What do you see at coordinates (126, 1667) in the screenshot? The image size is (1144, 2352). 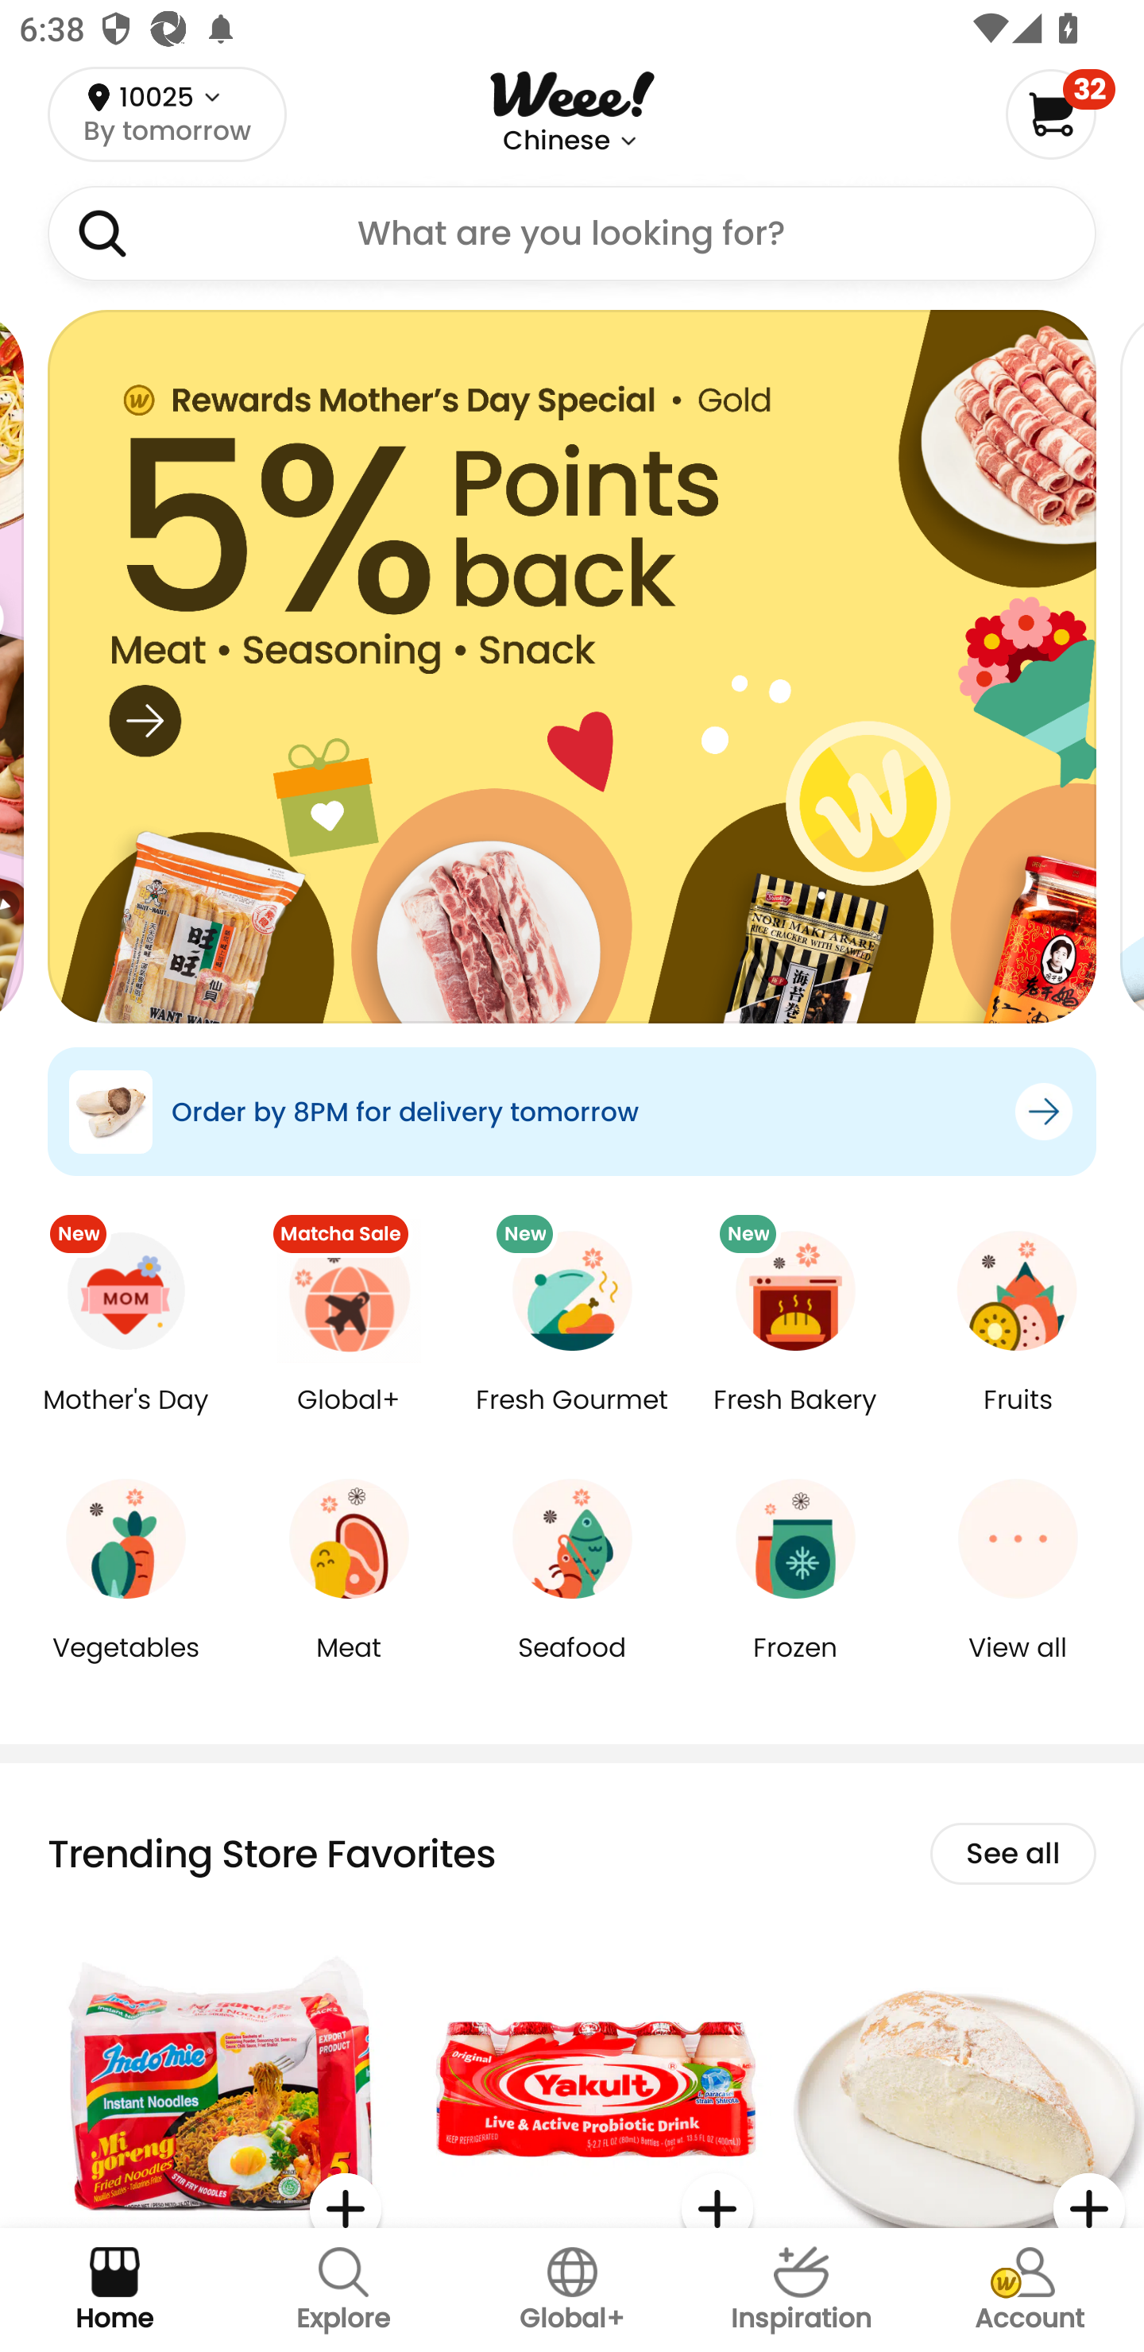 I see `Vegetables` at bounding box center [126, 1667].